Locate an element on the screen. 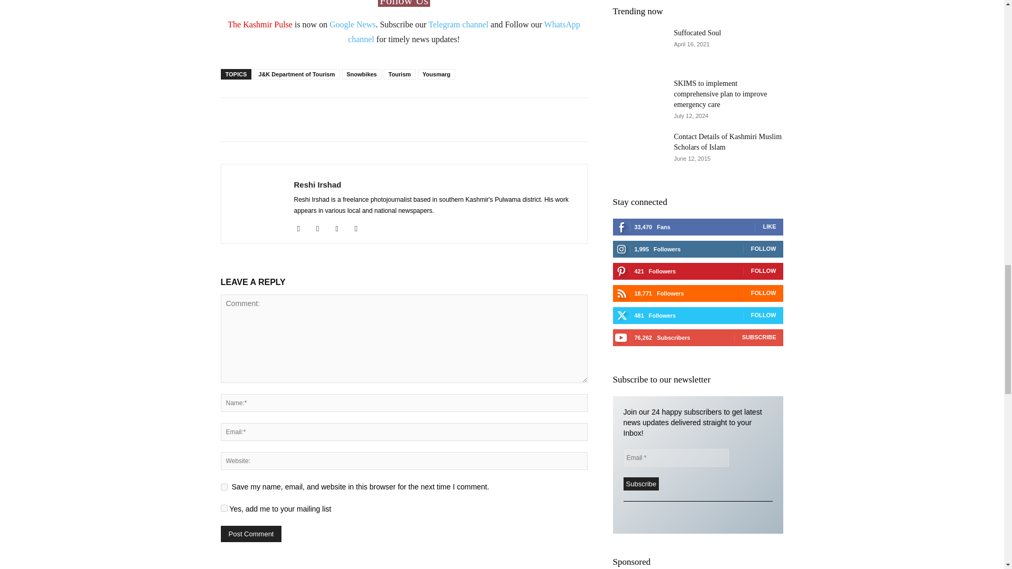  yes is located at coordinates (223, 487).